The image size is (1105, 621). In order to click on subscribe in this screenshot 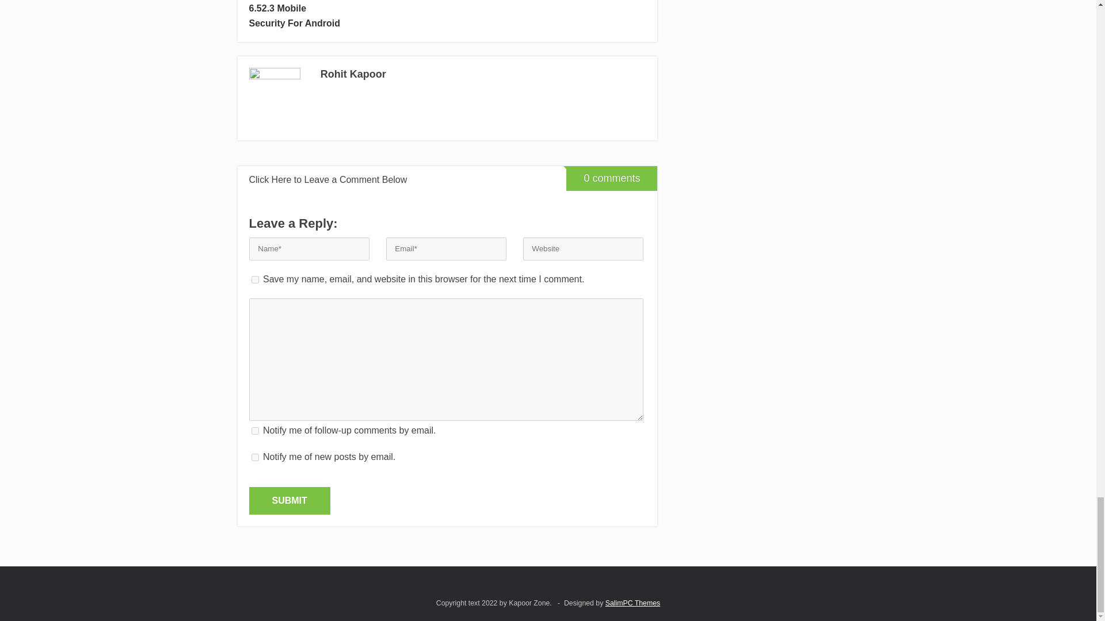, I will do `click(254, 431)`.